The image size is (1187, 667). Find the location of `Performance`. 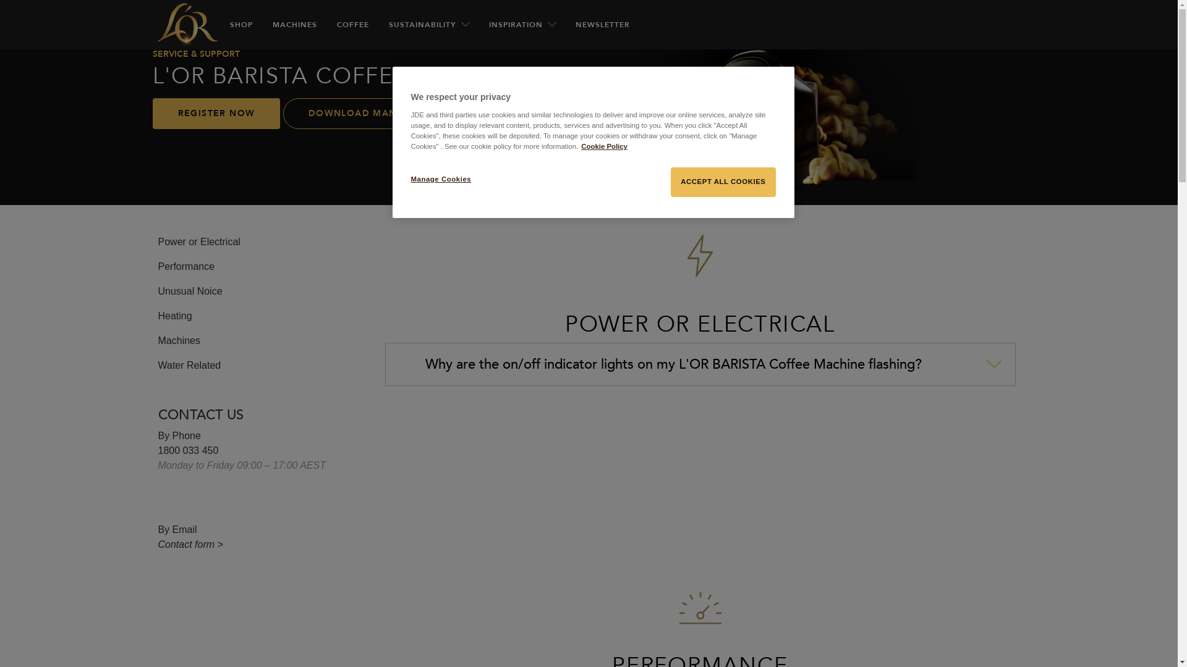

Performance is located at coordinates (187, 267).